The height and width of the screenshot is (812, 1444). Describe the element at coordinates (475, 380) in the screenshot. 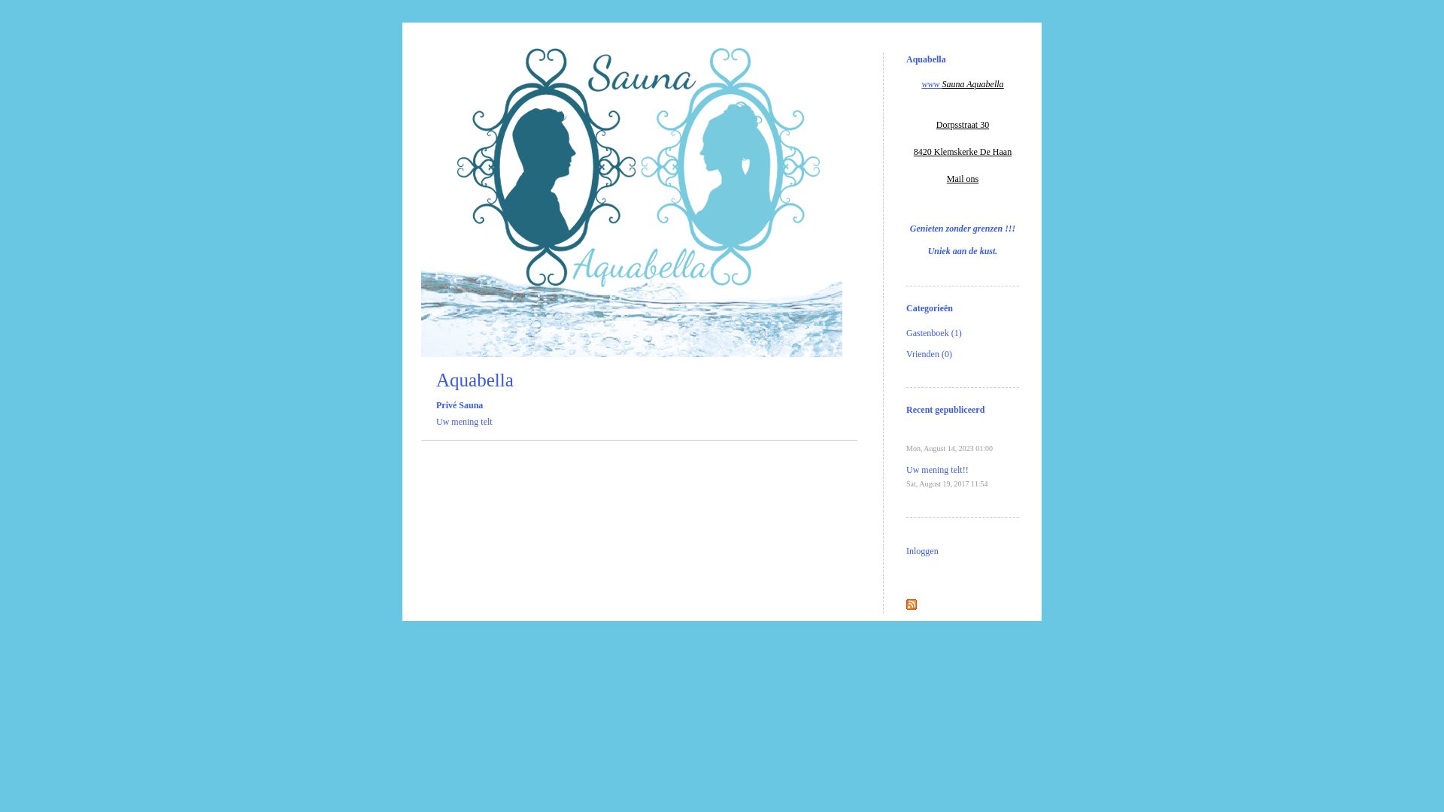

I see `Aquabella` at that location.